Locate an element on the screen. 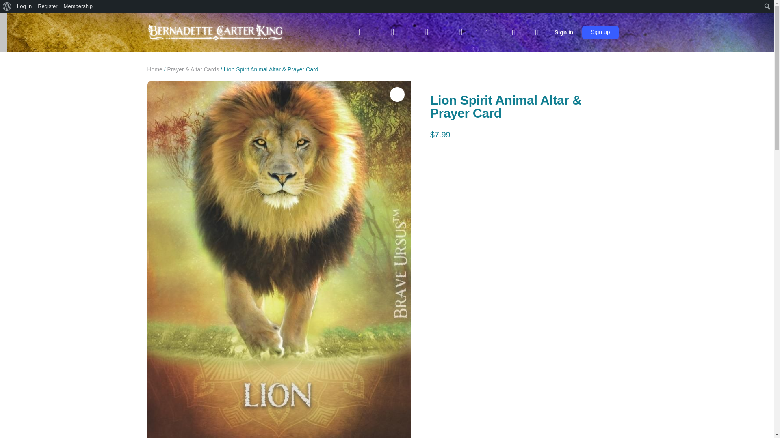  Membership is located at coordinates (78, 6).